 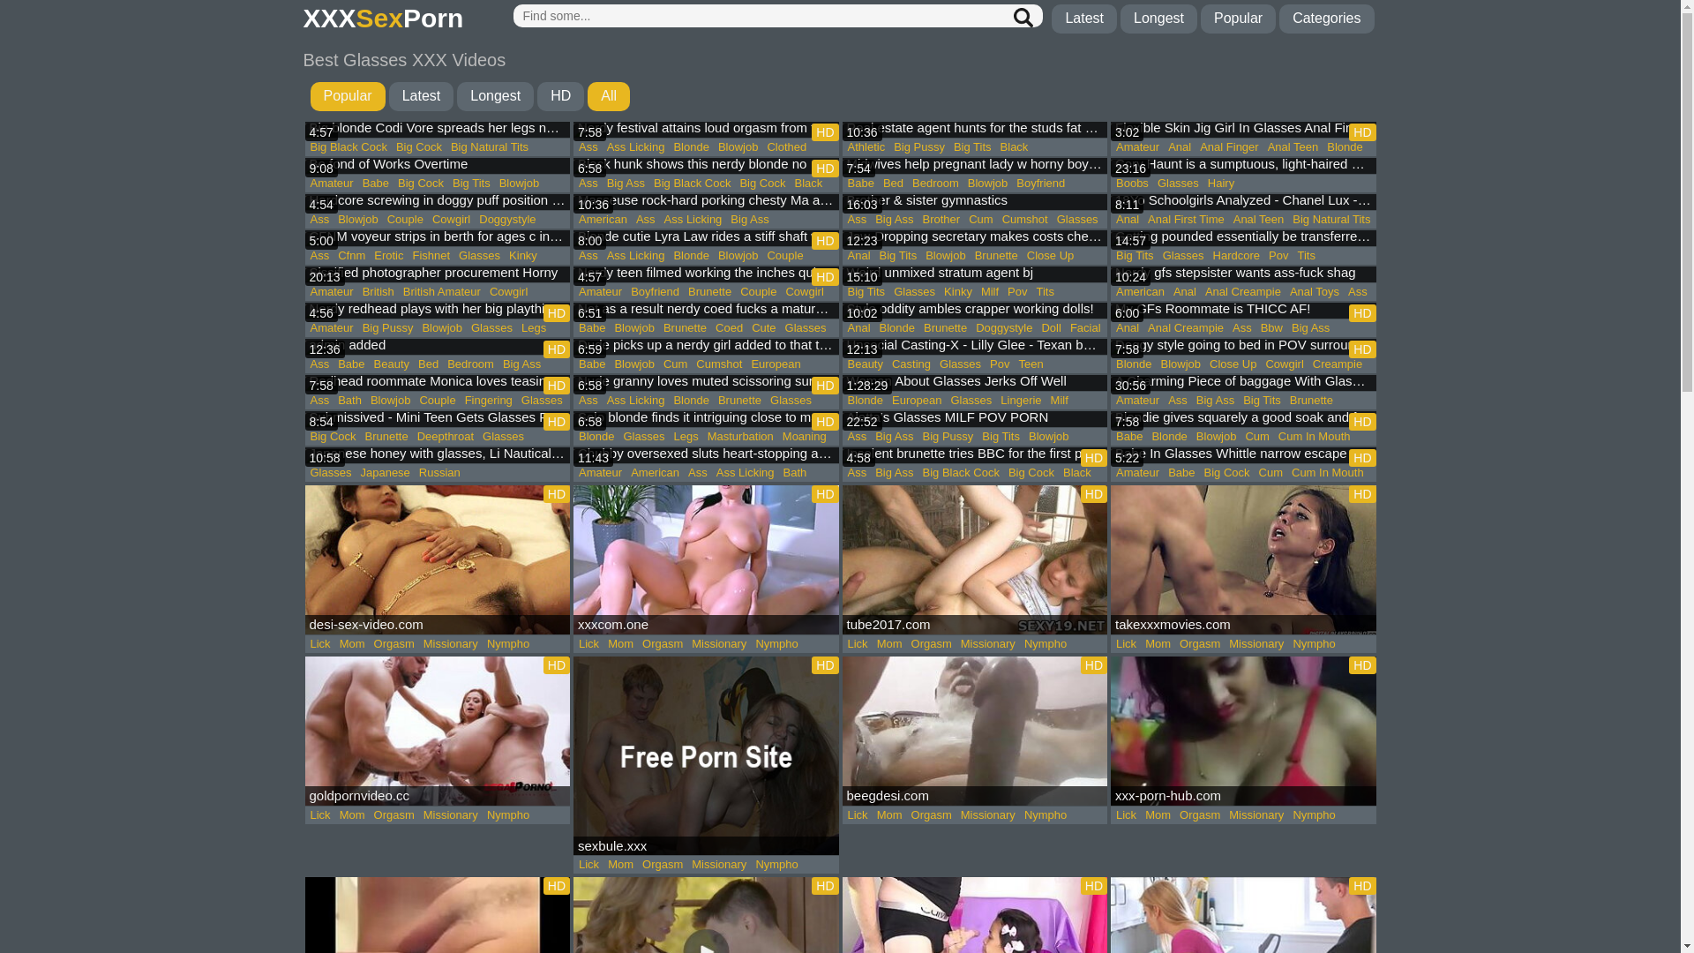 I want to click on Clothed, so click(x=787, y=147).